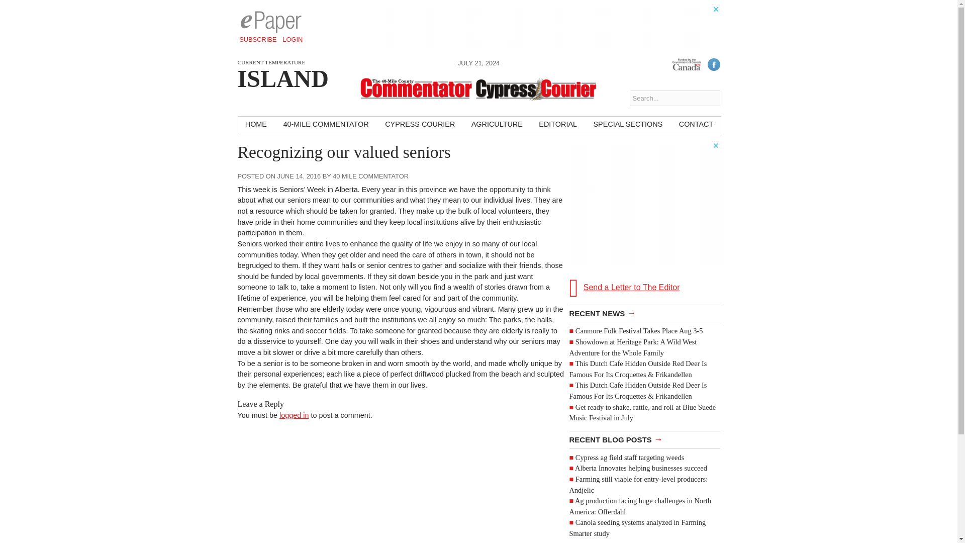  What do you see at coordinates (639, 331) in the screenshot?
I see `Canmore Folk Festival Takes Place Aug 3-5` at bounding box center [639, 331].